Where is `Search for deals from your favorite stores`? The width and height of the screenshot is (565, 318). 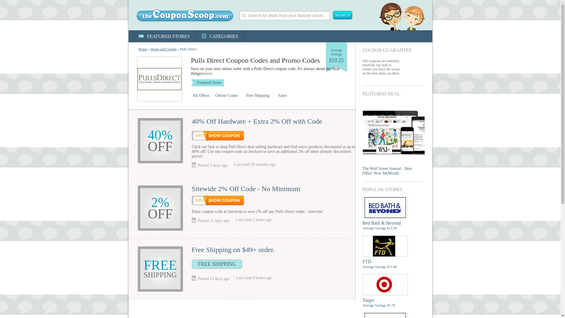
Search for deals from your favorite stores is located at coordinates (284, 15).